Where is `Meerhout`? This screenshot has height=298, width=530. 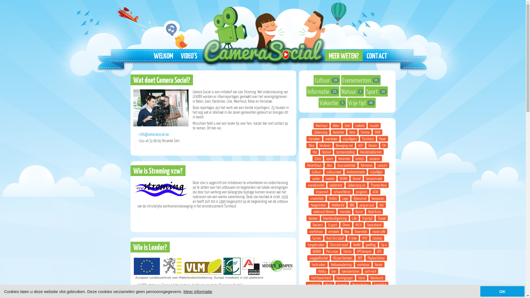 Meerhout is located at coordinates (322, 126).